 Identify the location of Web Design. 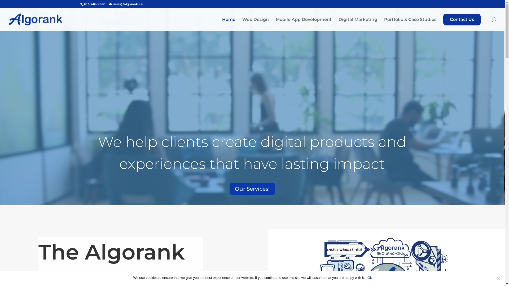
(256, 24).